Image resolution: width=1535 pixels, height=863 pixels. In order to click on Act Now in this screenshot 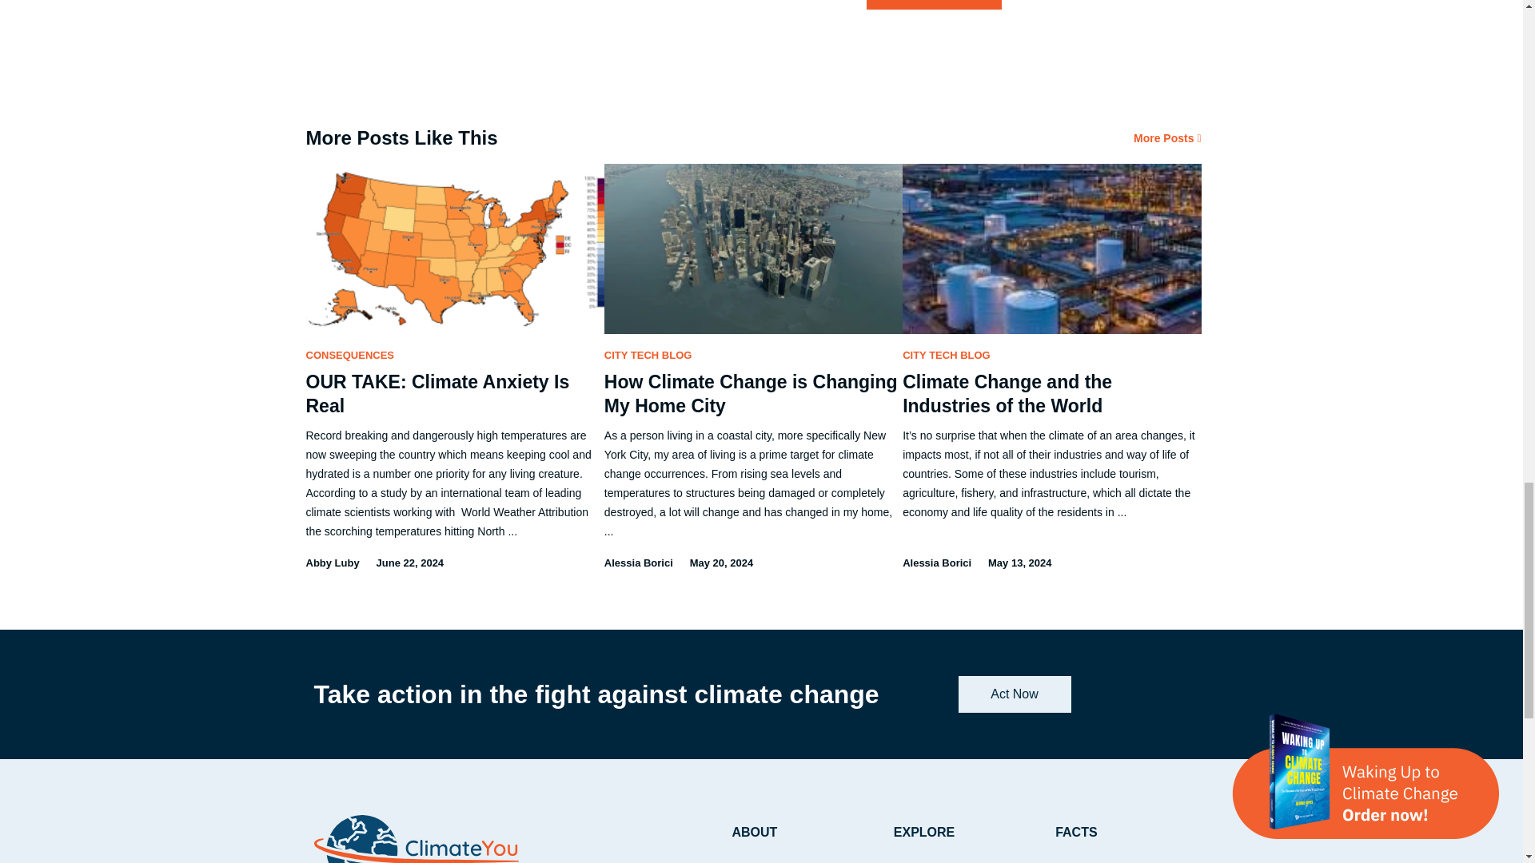, I will do `click(1014, 694)`.